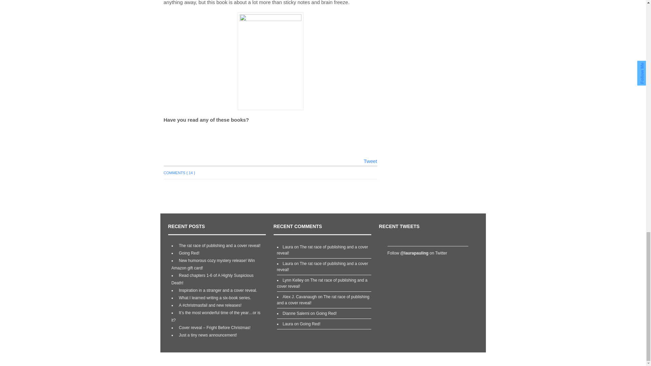 This screenshot has height=366, width=651. What do you see at coordinates (293, 280) in the screenshot?
I see `Lynn Kelley` at bounding box center [293, 280].